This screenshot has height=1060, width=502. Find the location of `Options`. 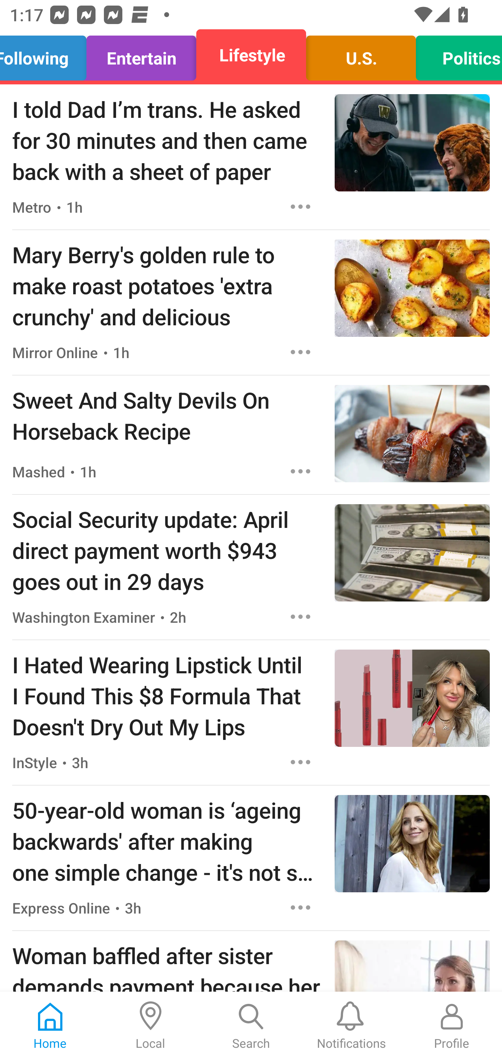

Options is located at coordinates (301, 907).